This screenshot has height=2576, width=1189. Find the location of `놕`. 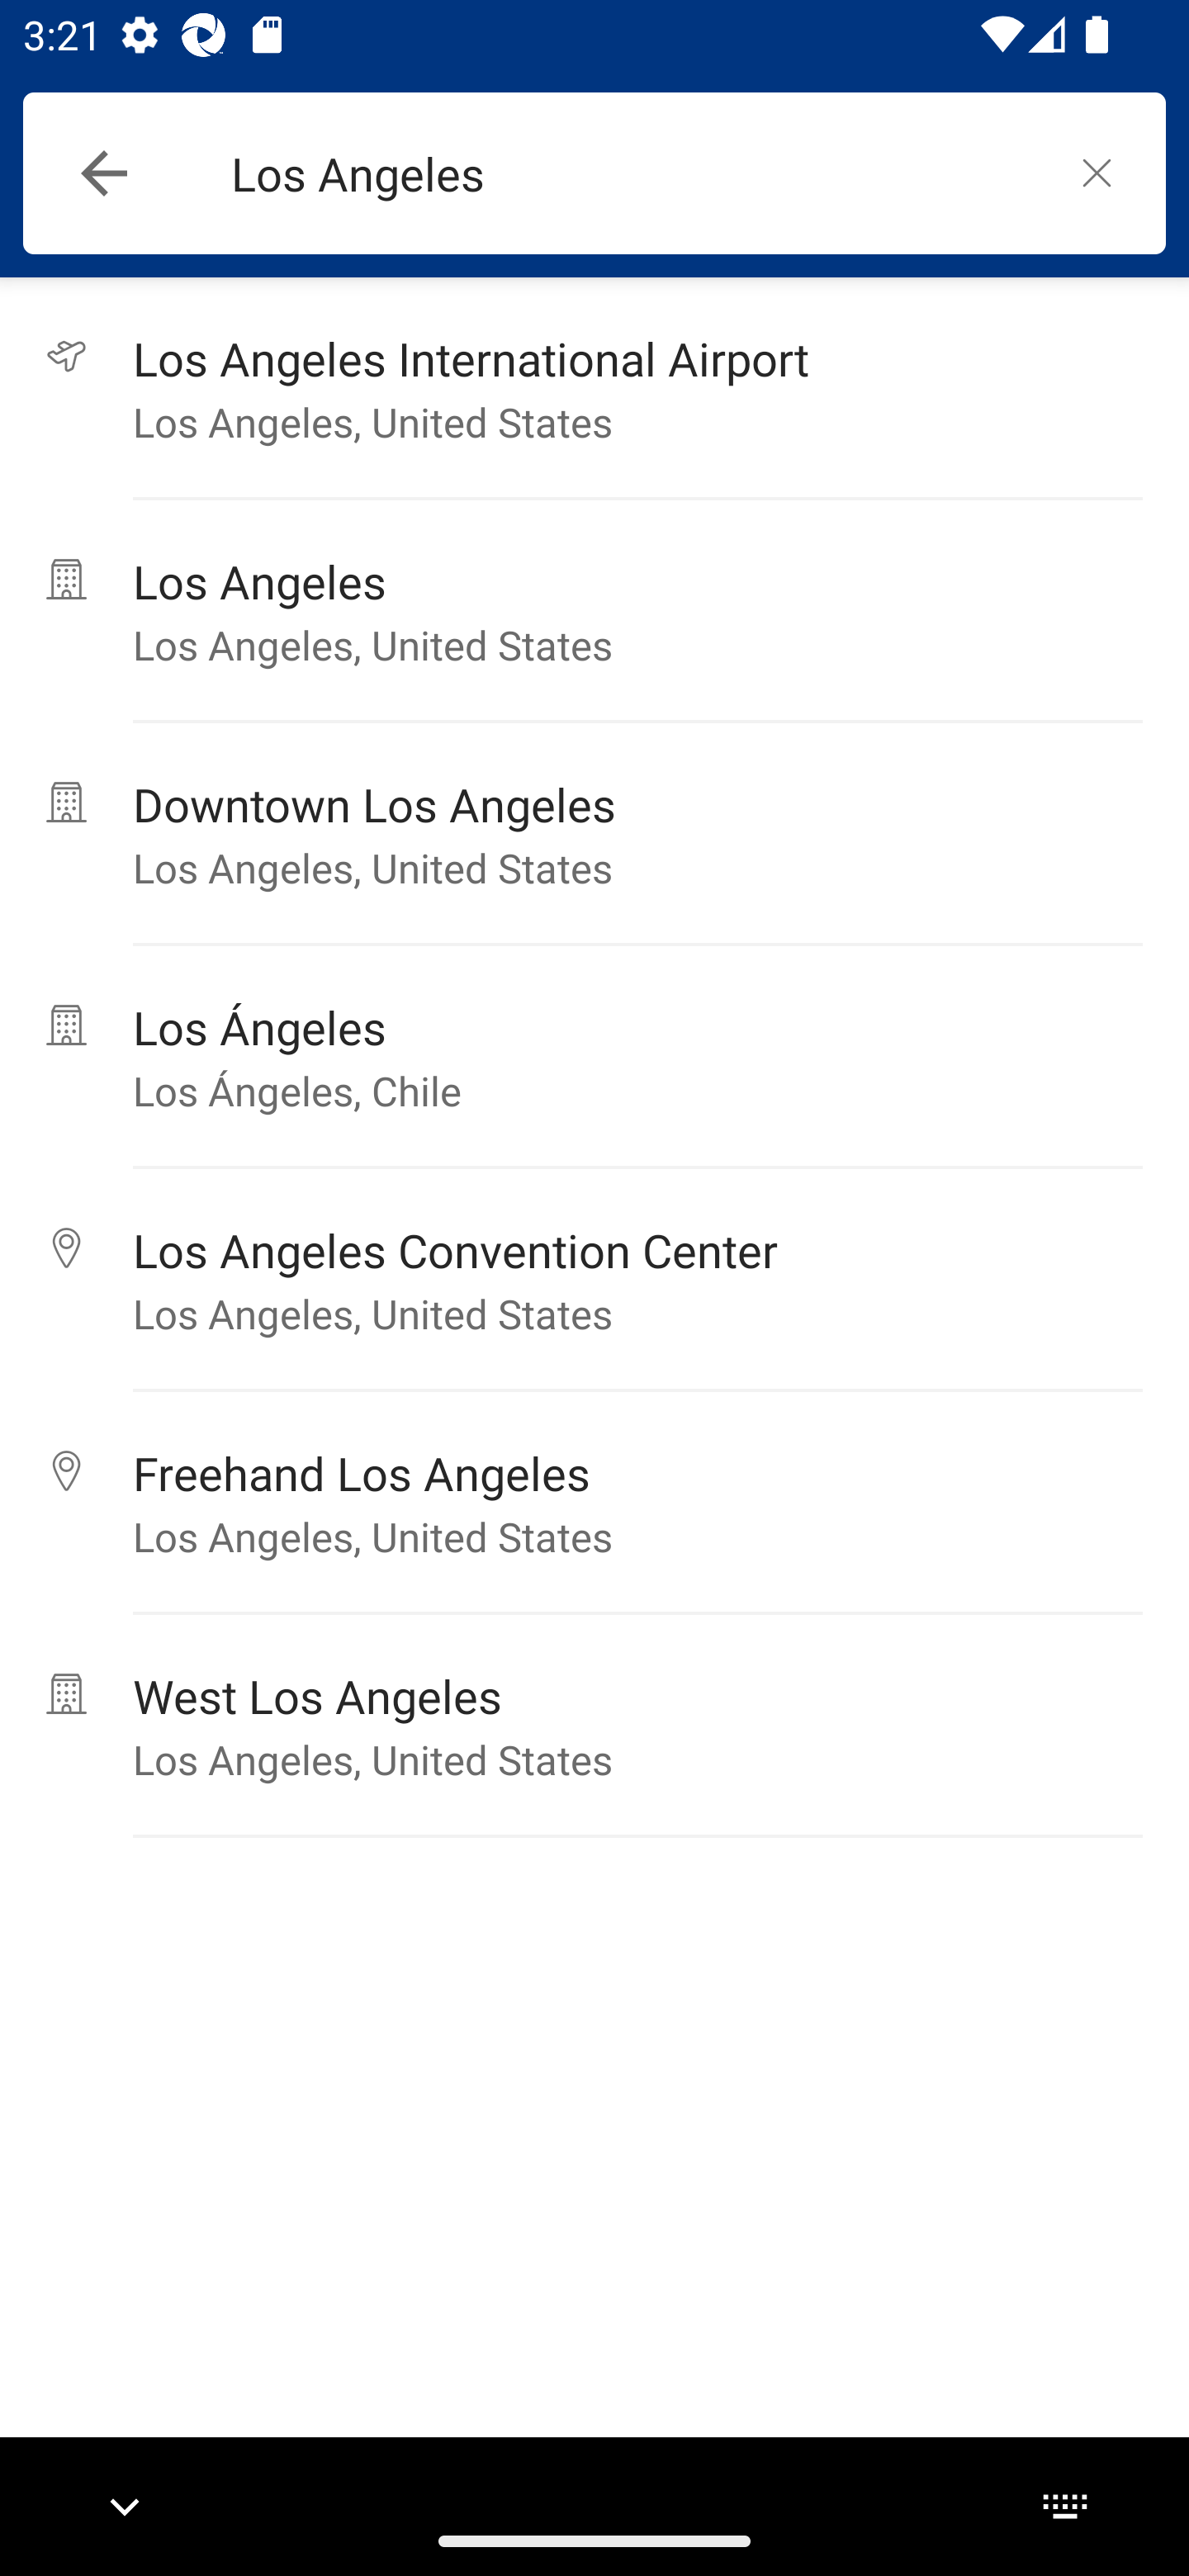

놕 is located at coordinates (1097, 172).